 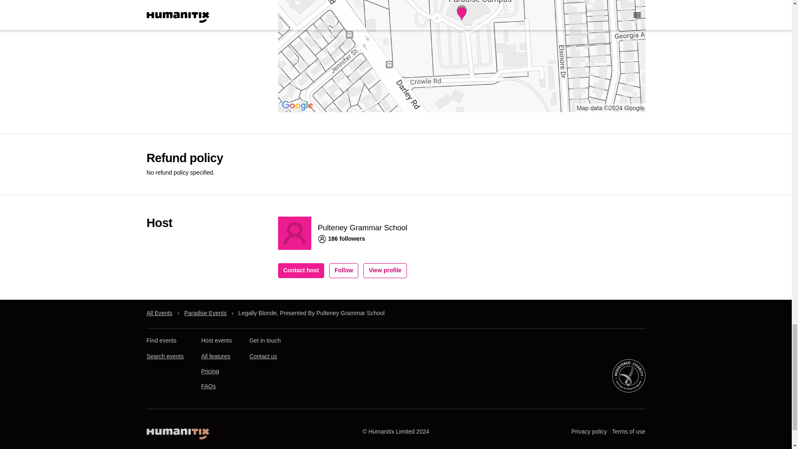 What do you see at coordinates (312, 313) in the screenshot?
I see `Legally Blonde, Presented By Pulteney Grammar School` at bounding box center [312, 313].